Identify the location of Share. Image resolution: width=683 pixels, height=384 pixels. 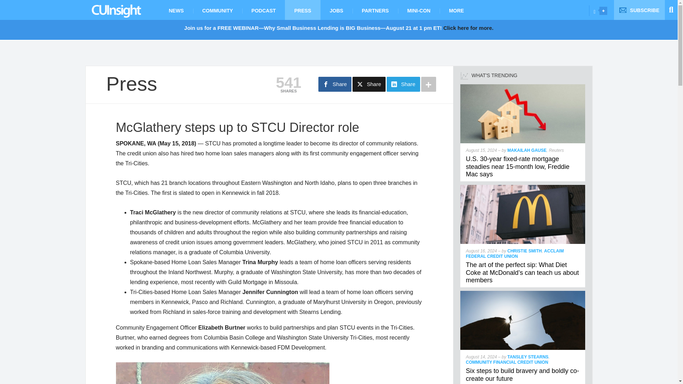
(369, 84).